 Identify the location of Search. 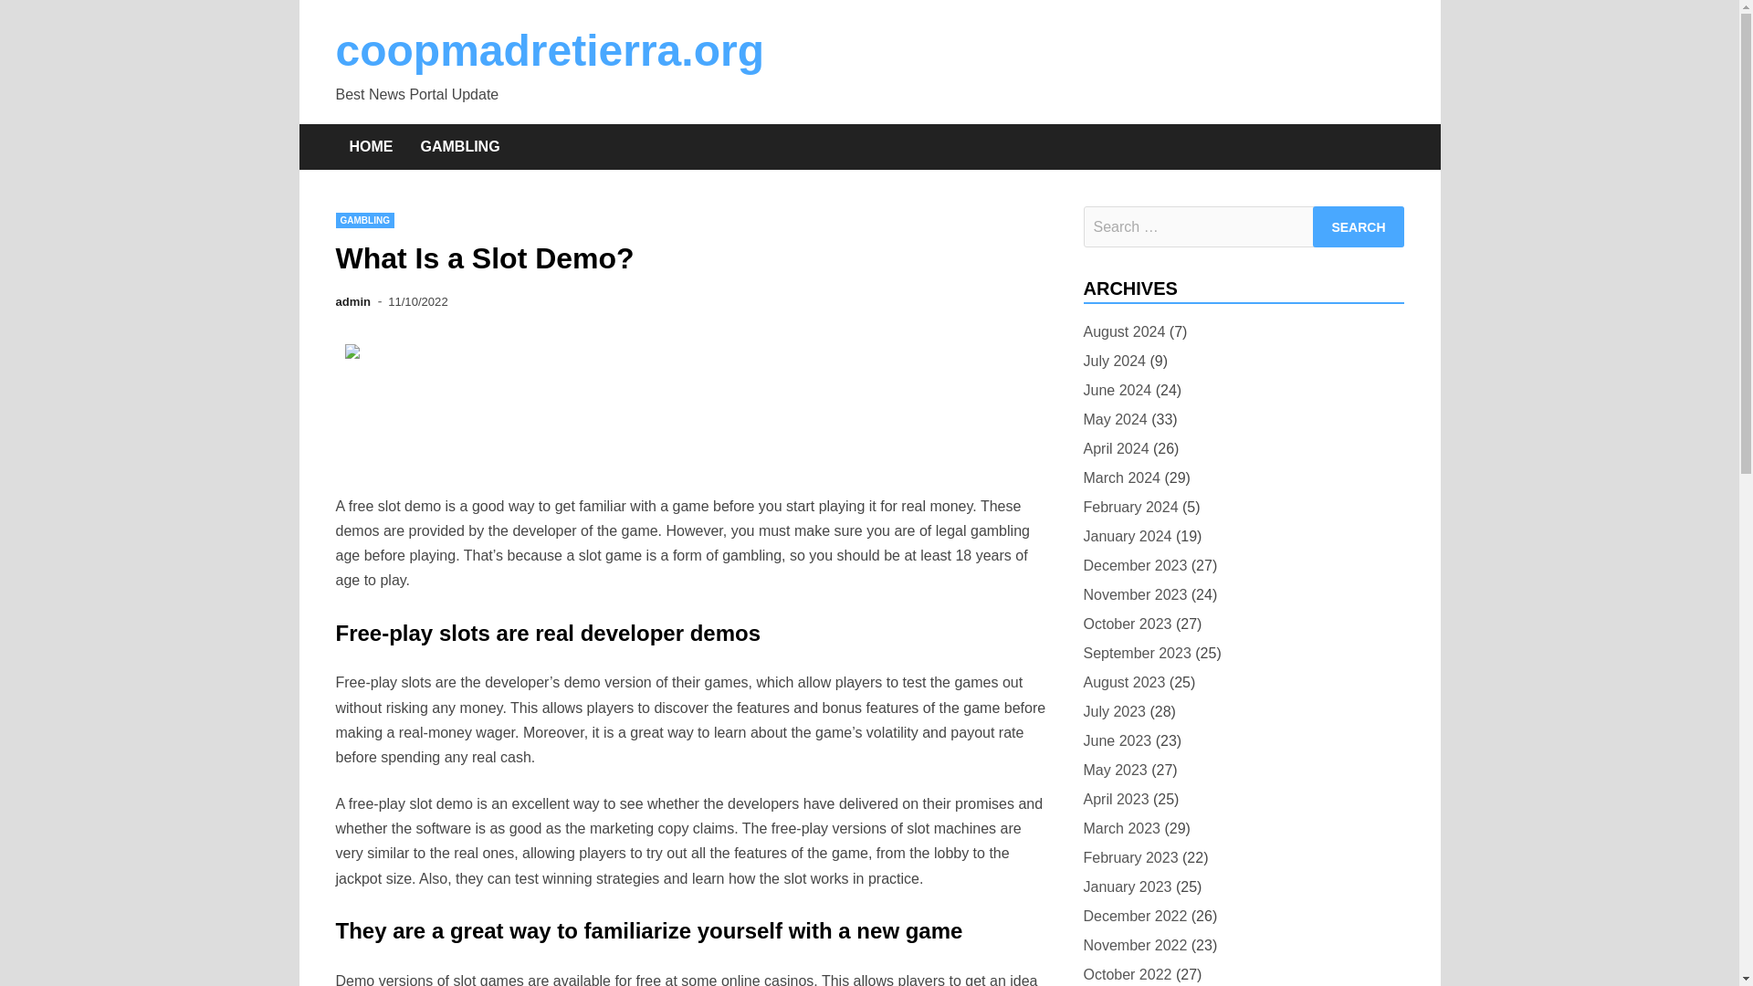
(1359, 226).